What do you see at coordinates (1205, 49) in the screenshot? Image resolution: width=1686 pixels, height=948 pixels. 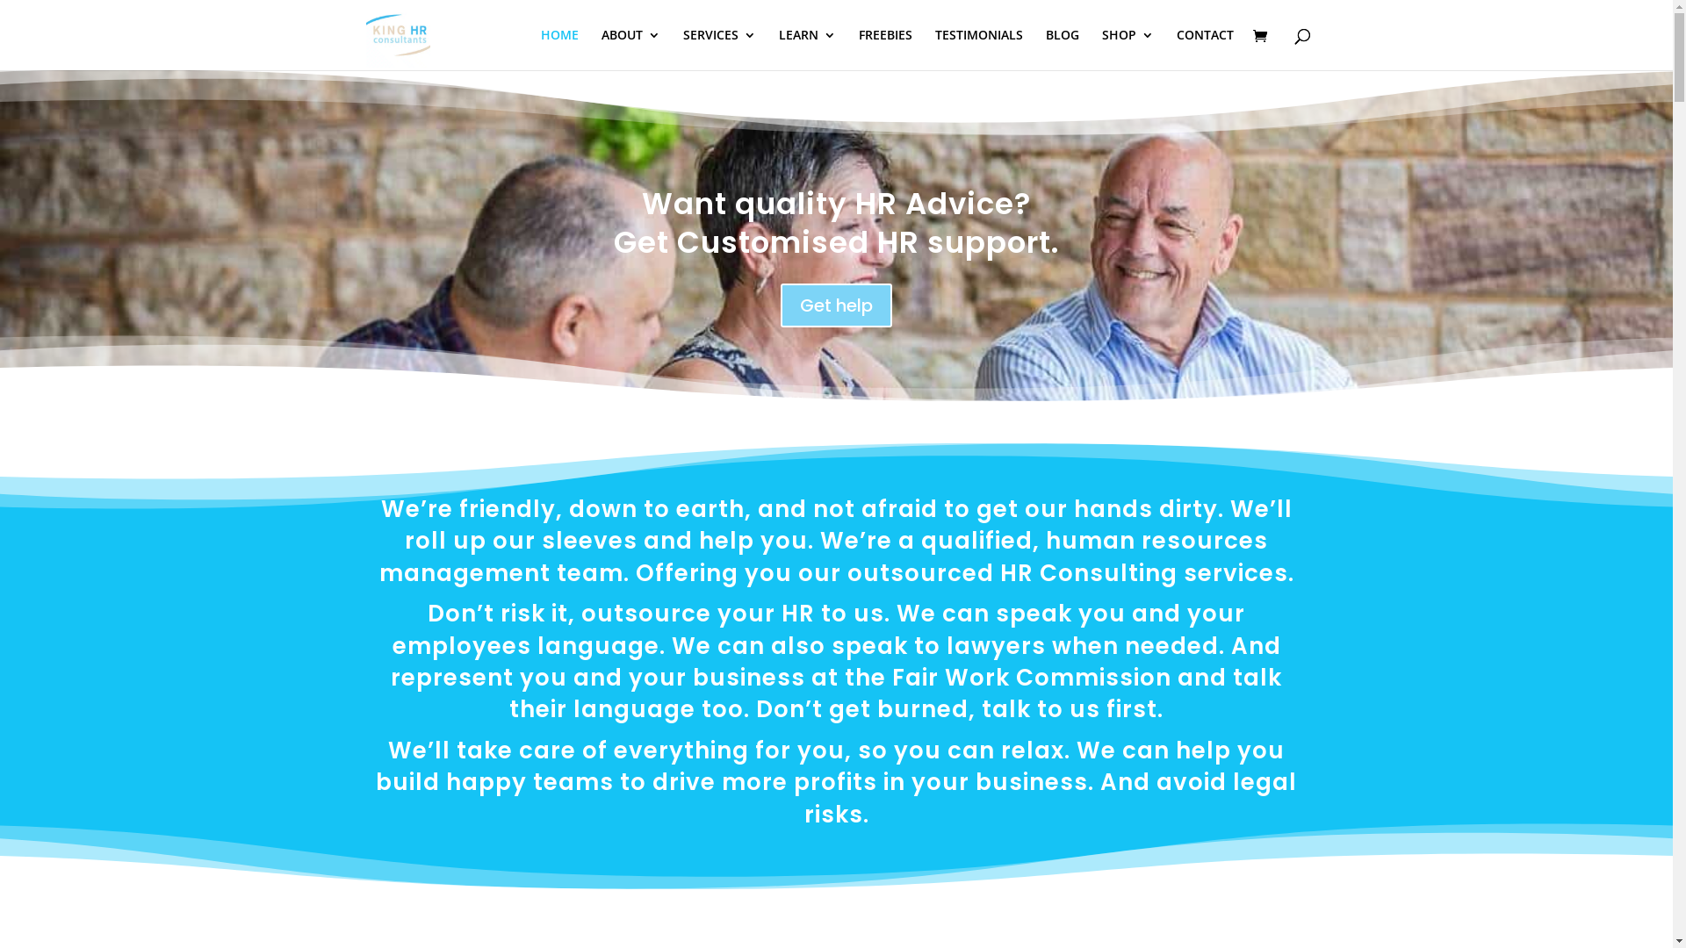 I see `CONTACT` at bounding box center [1205, 49].